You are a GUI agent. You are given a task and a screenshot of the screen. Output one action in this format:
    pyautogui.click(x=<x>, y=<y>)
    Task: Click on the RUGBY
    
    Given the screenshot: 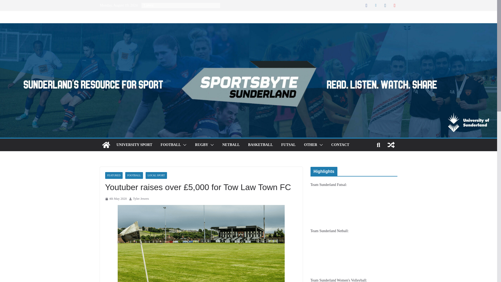 What is the action you would take?
    pyautogui.click(x=201, y=145)
    